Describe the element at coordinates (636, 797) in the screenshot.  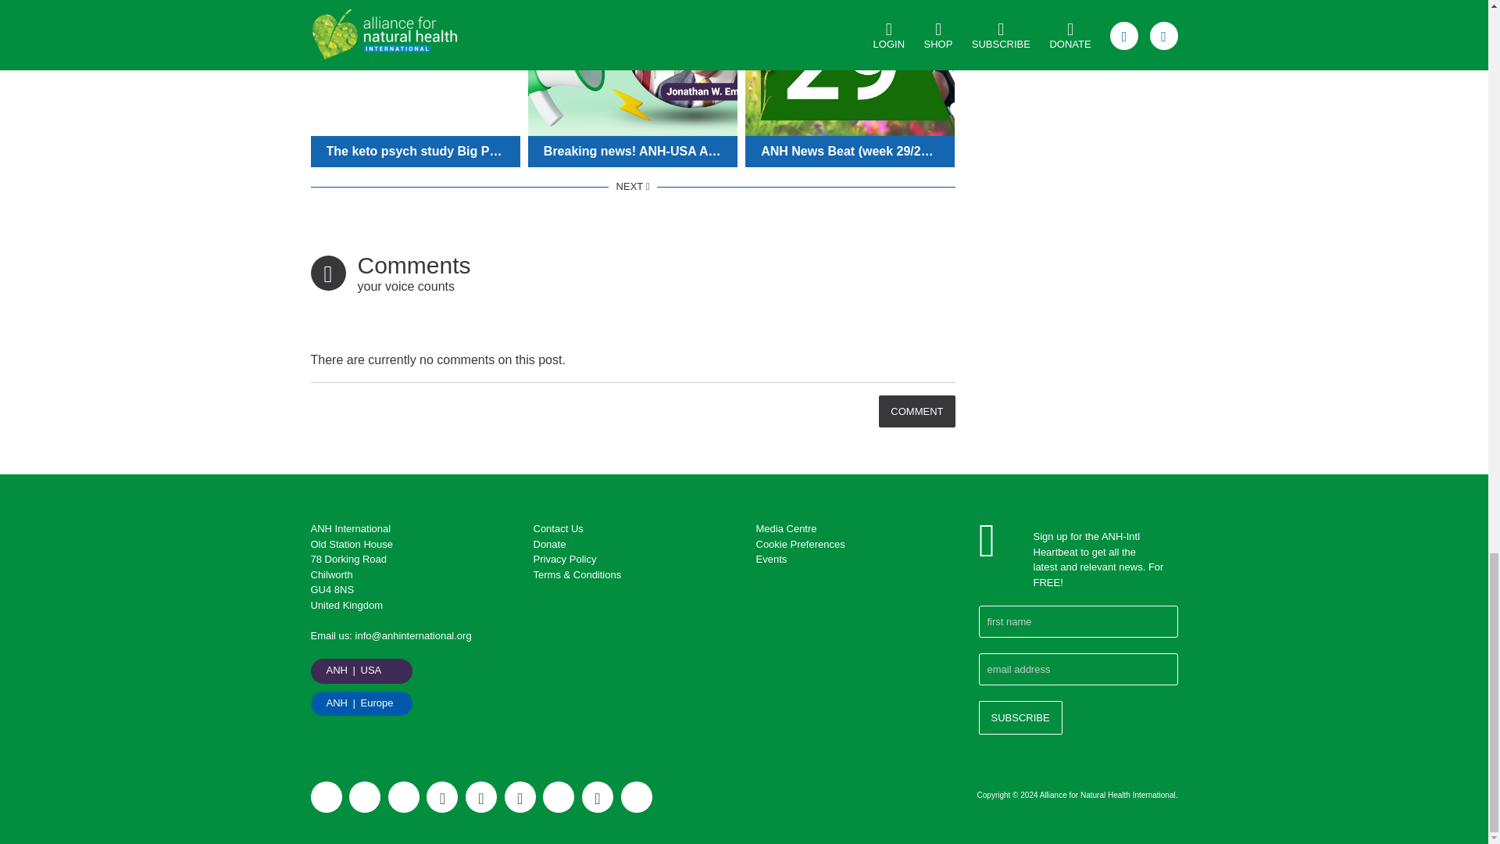
I see `TikTok` at that location.